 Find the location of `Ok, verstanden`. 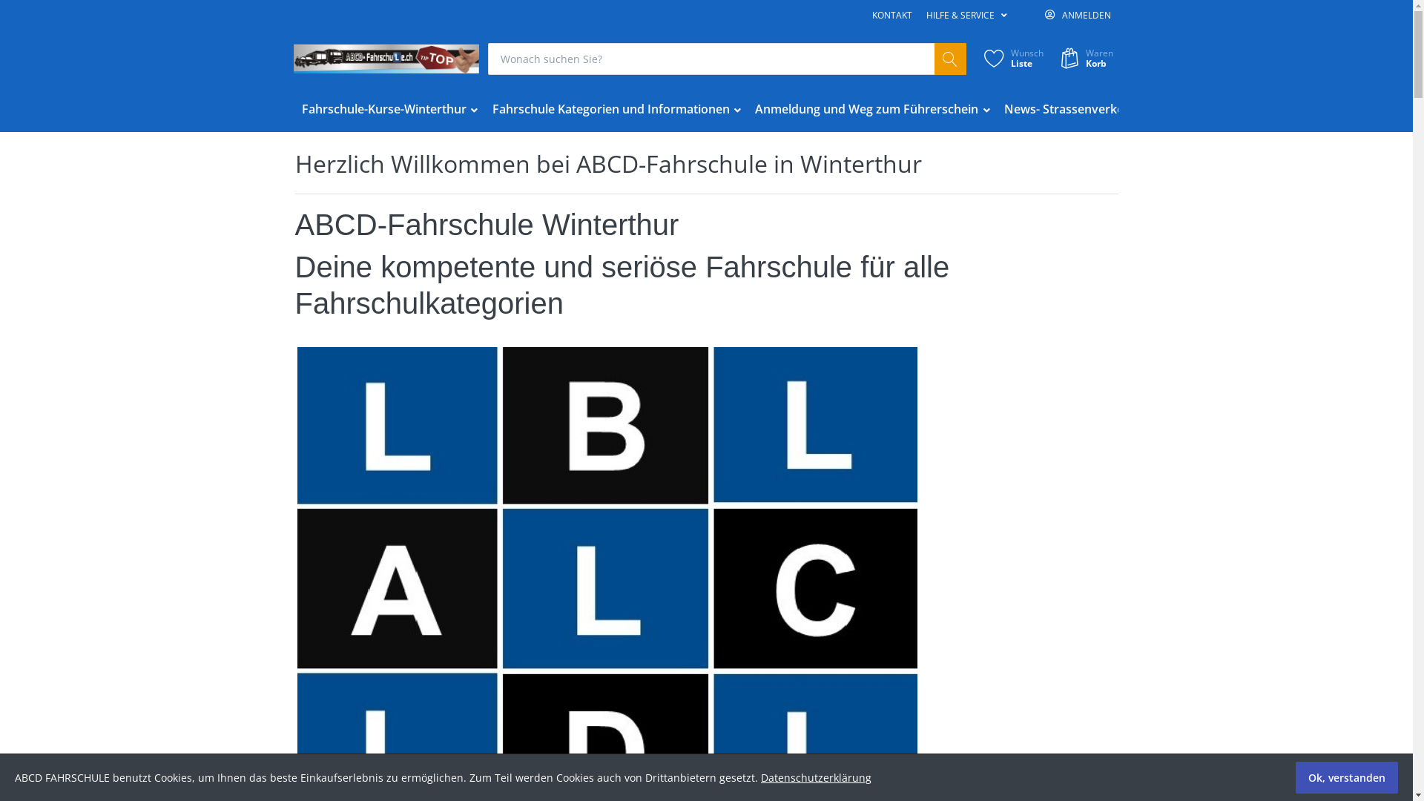

Ok, verstanden is located at coordinates (1347, 777).